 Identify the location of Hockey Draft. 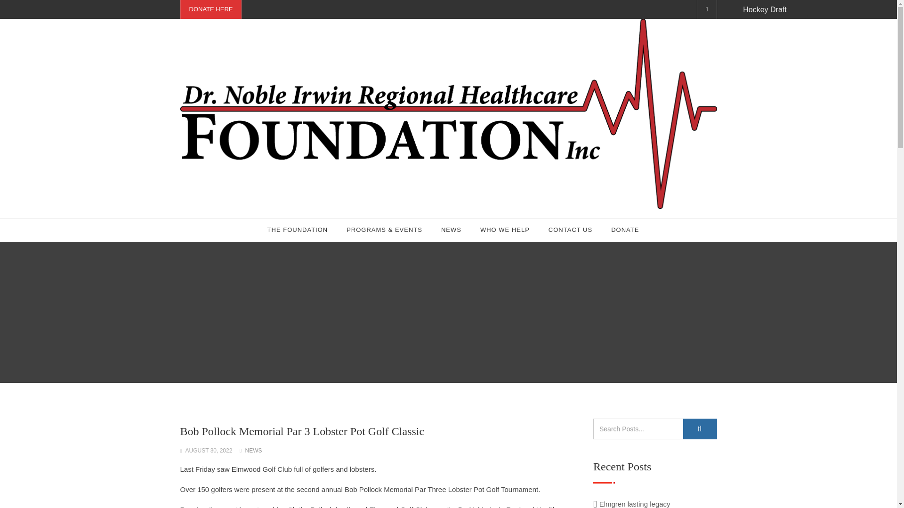
(765, 9).